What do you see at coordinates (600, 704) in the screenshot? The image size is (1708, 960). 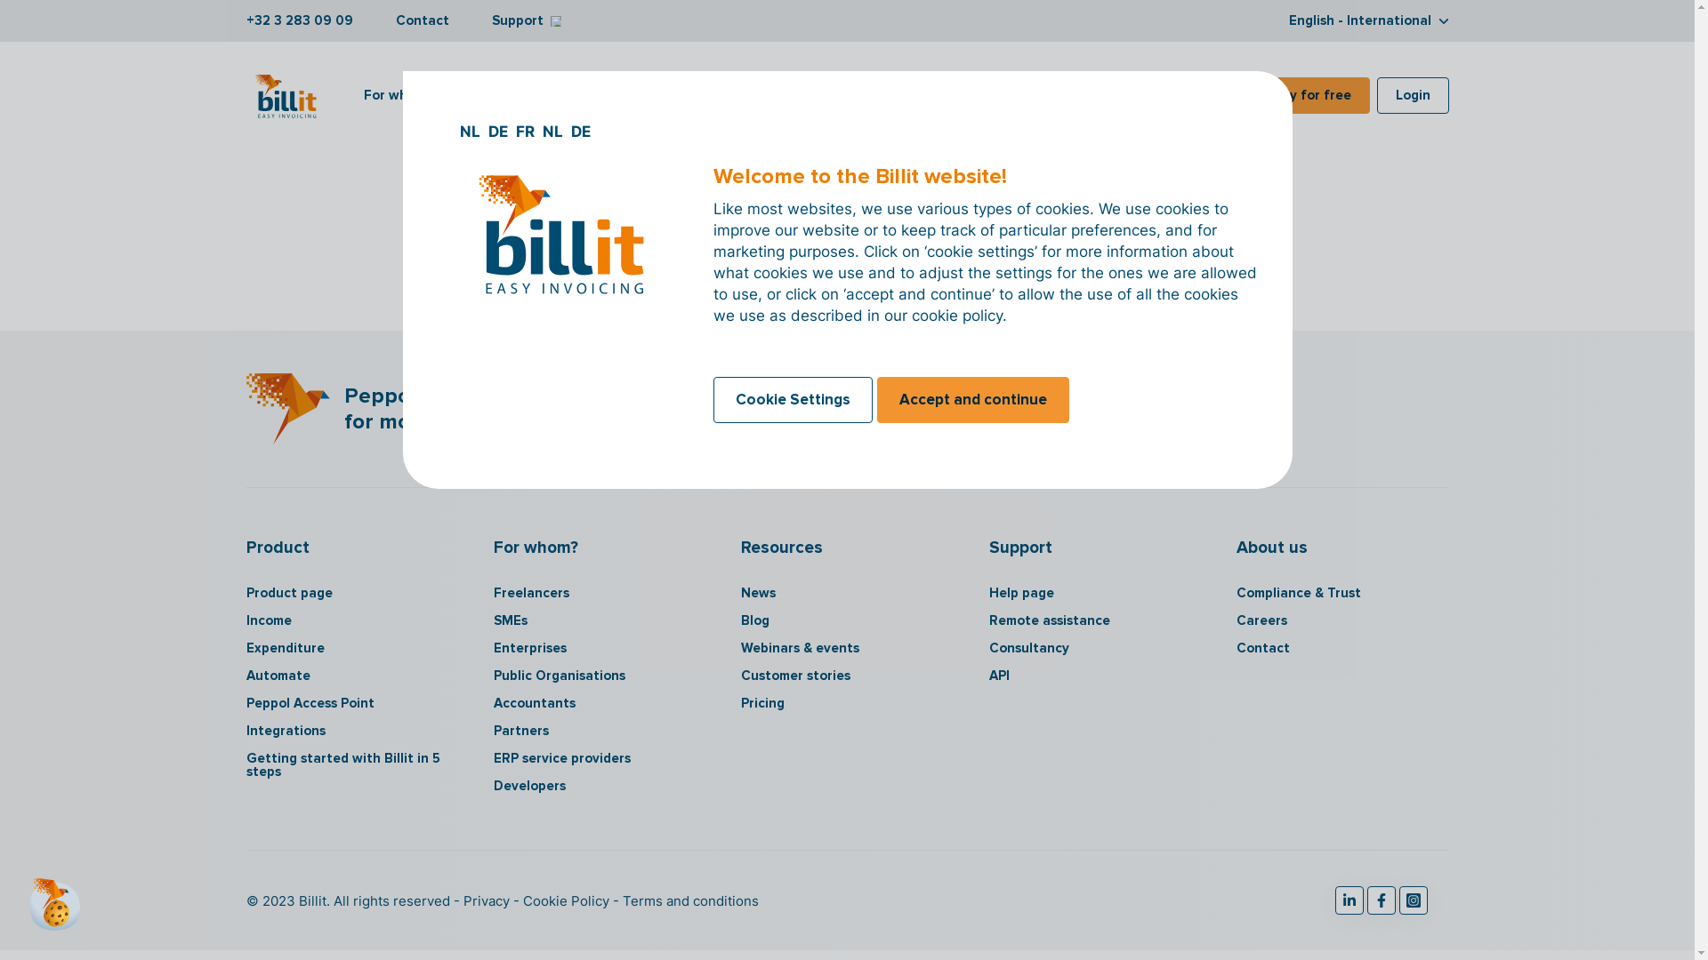 I see `Accountants` at bounding box center [600, 704].